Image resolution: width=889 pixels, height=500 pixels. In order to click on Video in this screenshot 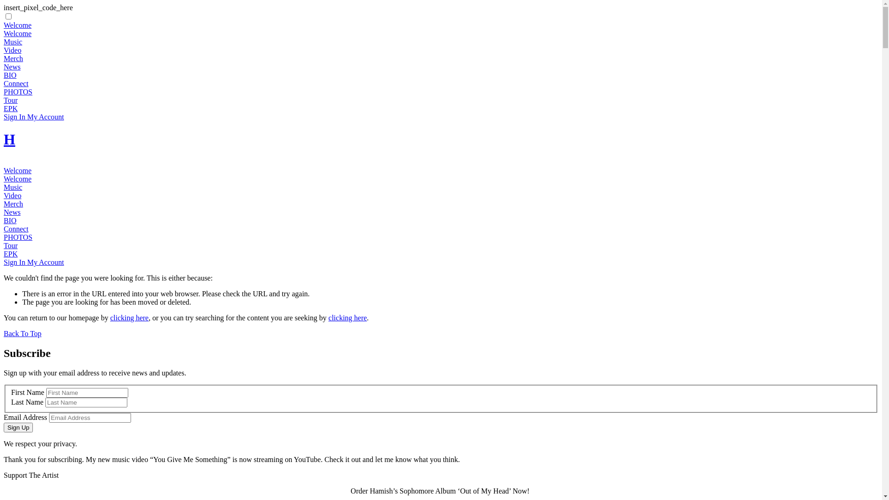, I will do `click(13, 50)`.